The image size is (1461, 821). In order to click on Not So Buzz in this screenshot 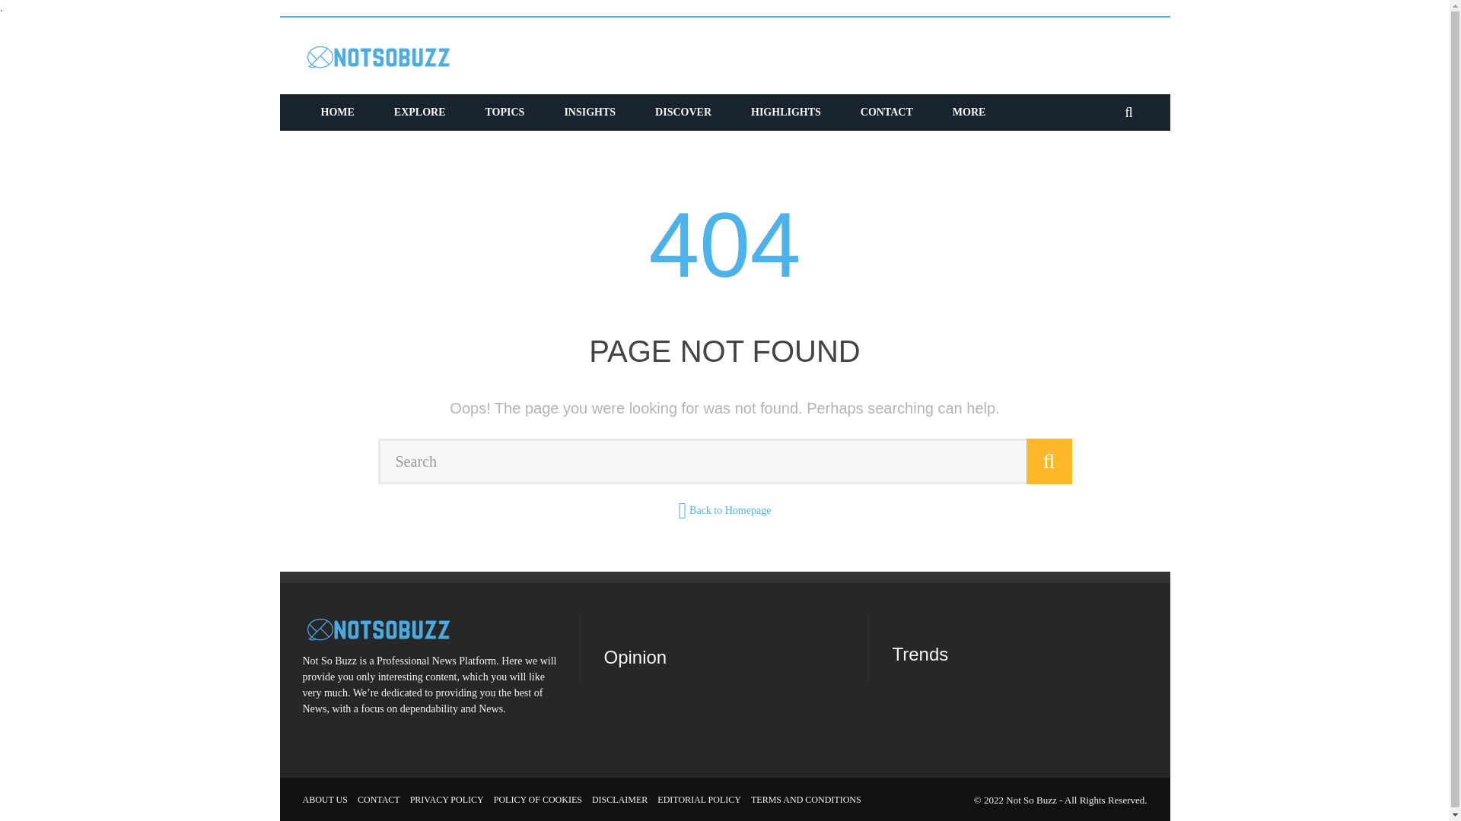, I will do `click(1031, 800)`.